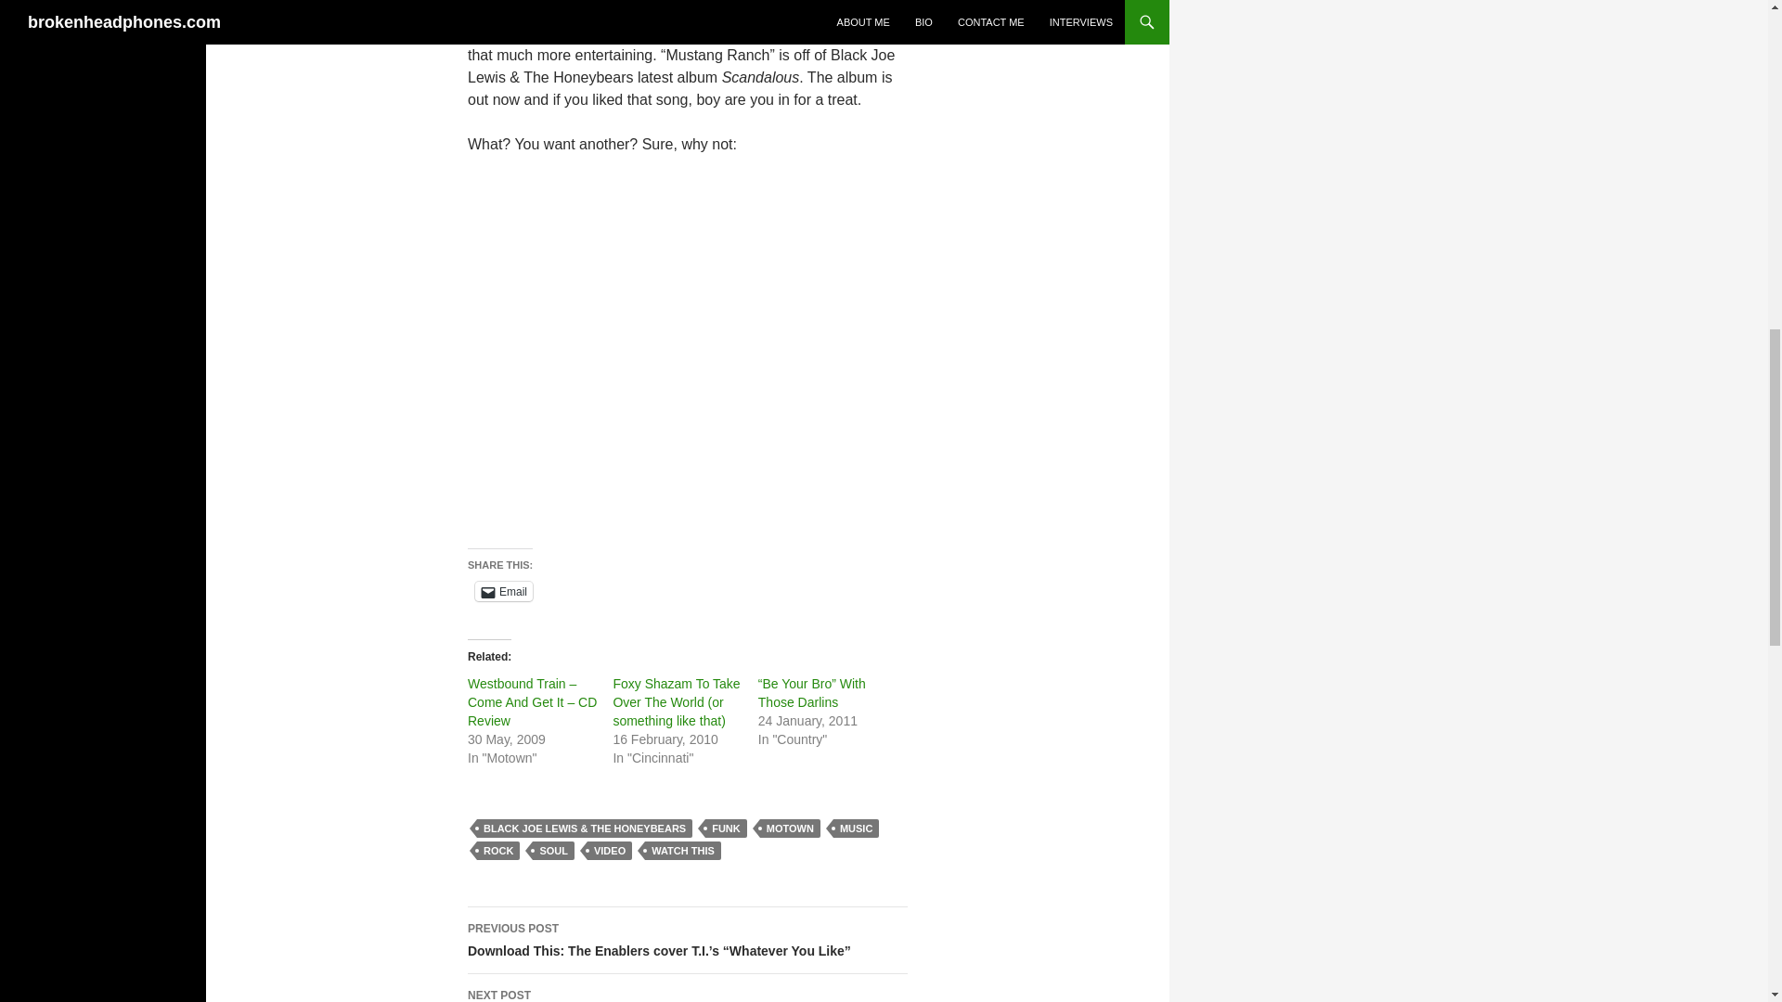 This screenshot has width=1782, height=1002. Describe the element at coordinates (683, 850) in the screenshot. I see `WATCH THIS` at that location.